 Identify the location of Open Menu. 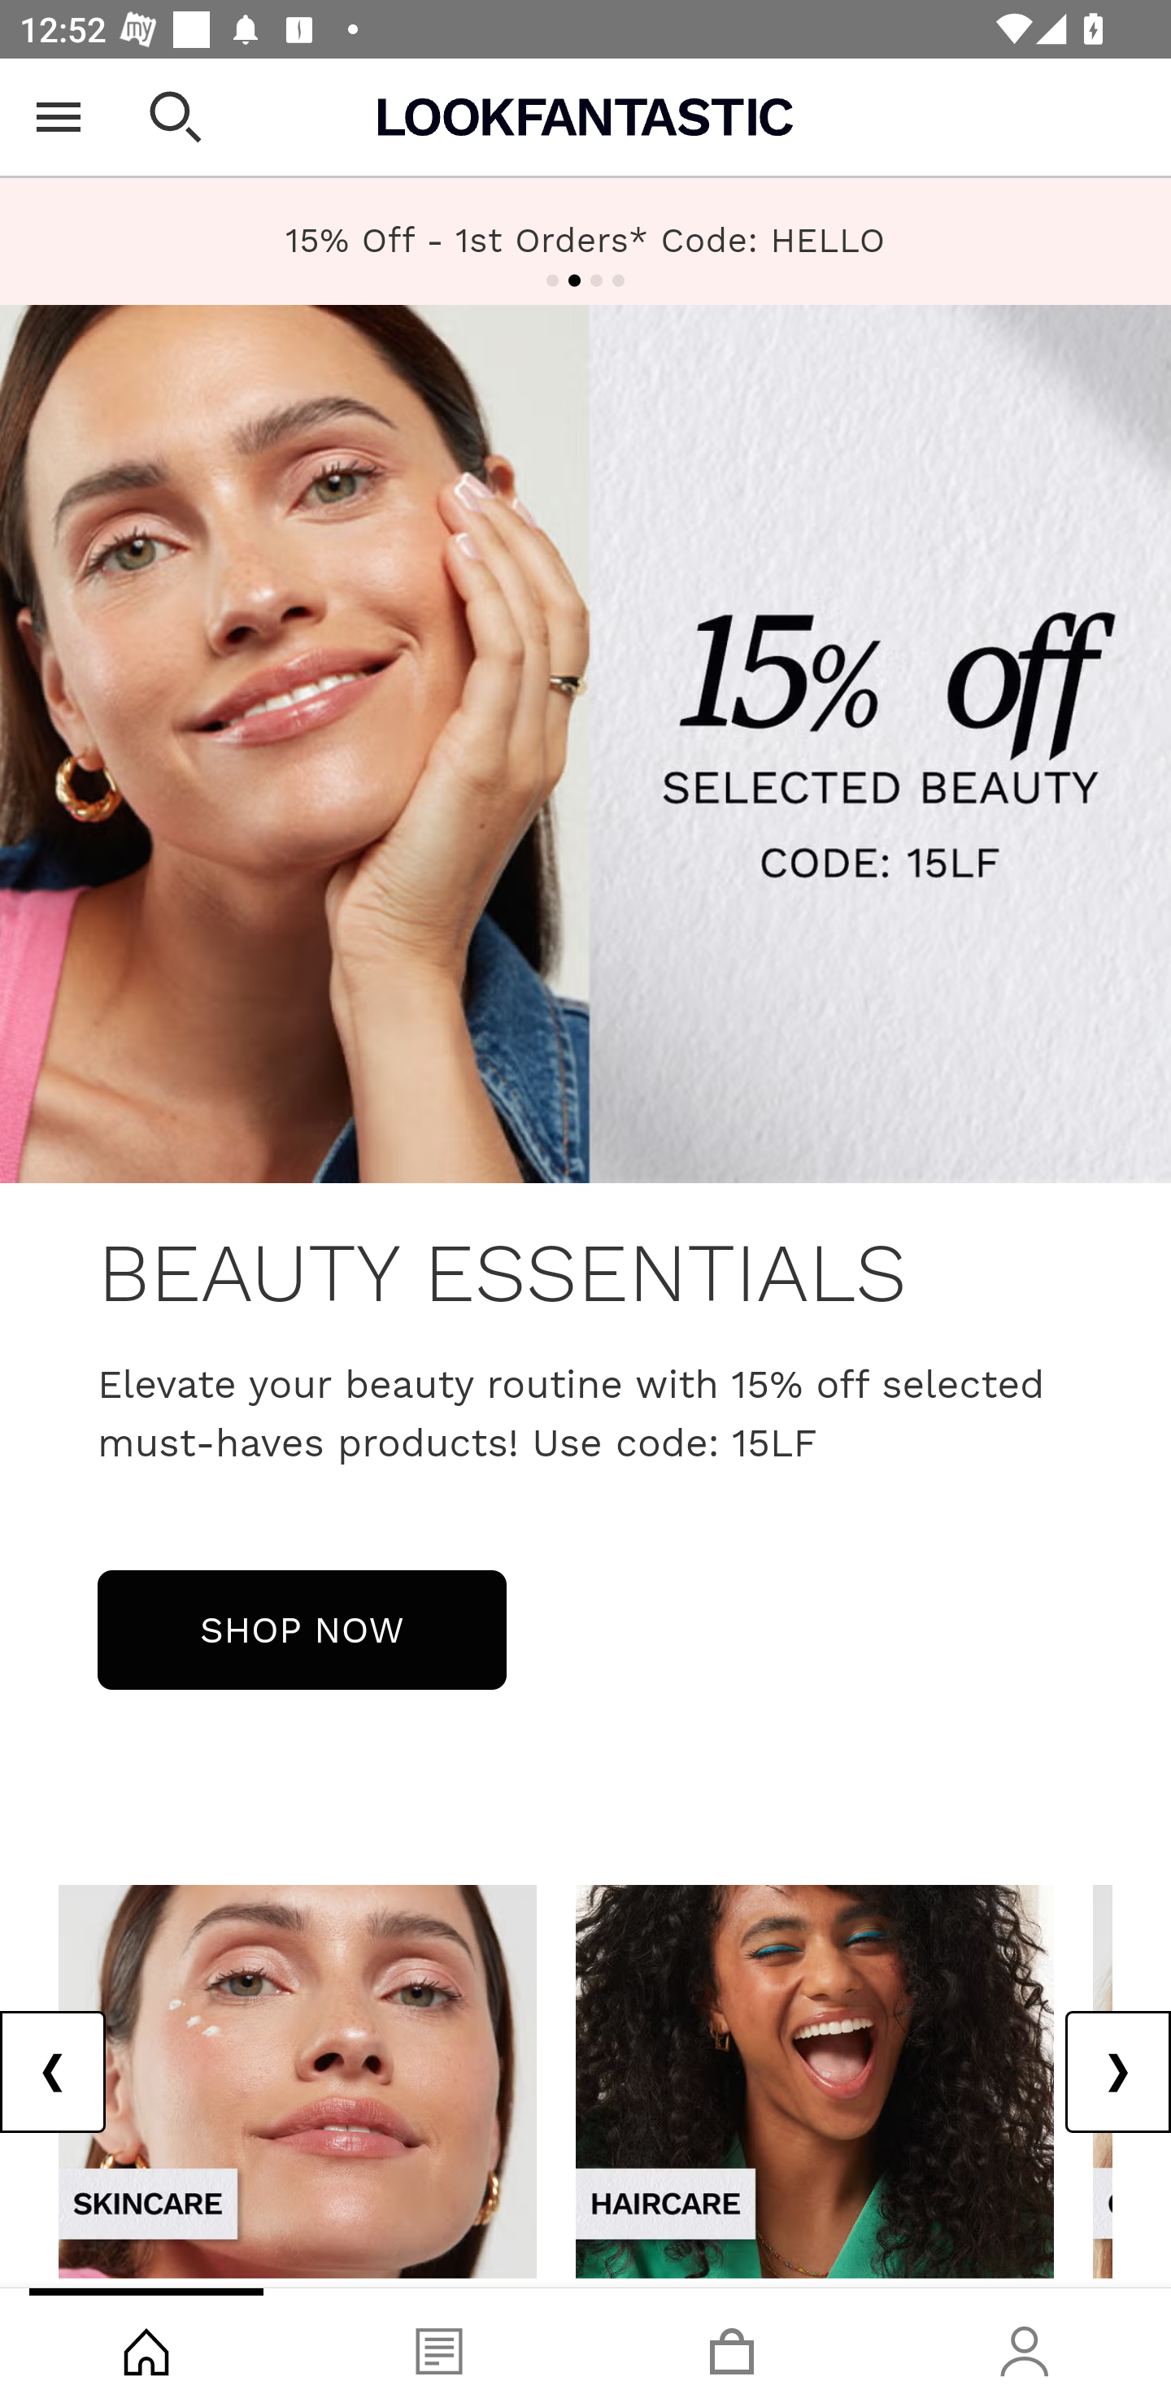
(59, 117).